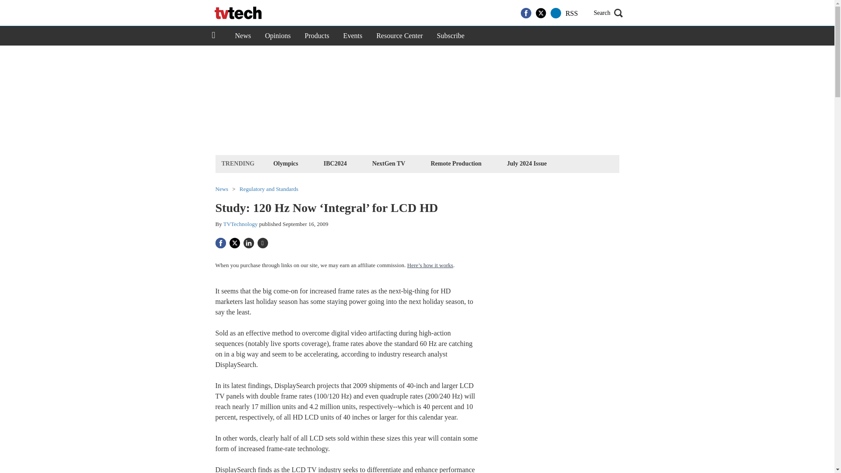  I want to click on July 2024 Issue, so click(527, 163).